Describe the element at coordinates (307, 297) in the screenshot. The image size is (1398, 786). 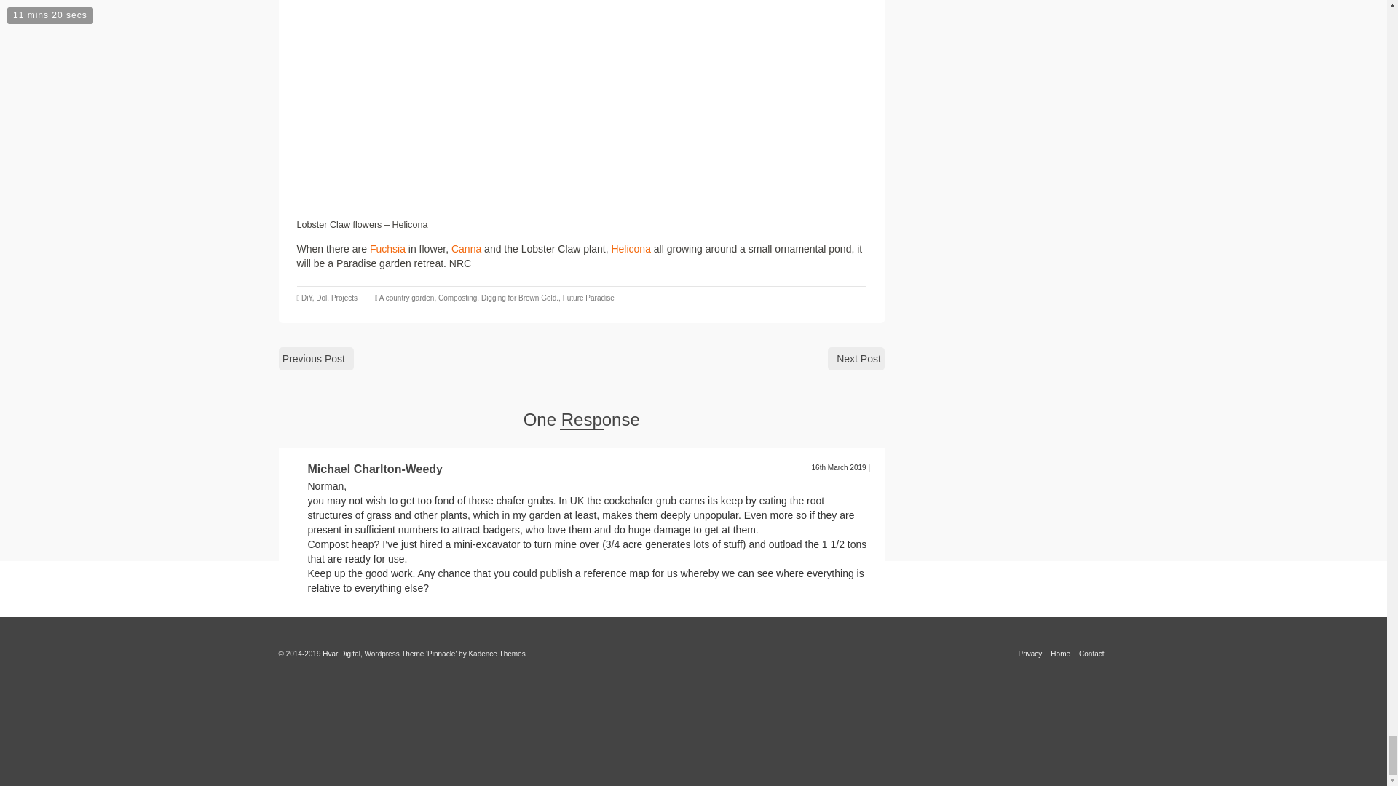
I see `DiY` at that location.